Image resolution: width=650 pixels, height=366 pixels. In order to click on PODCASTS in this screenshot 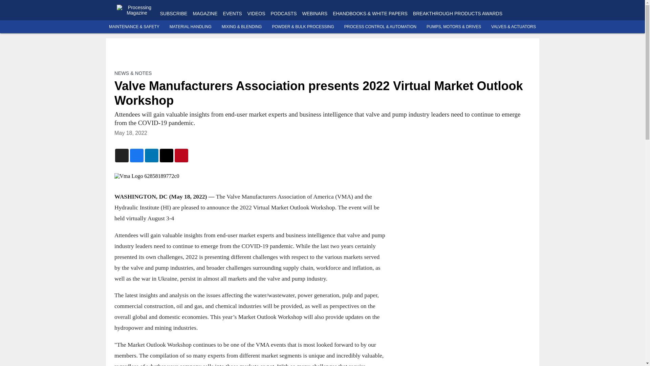, I will do `click(283, 14)`.